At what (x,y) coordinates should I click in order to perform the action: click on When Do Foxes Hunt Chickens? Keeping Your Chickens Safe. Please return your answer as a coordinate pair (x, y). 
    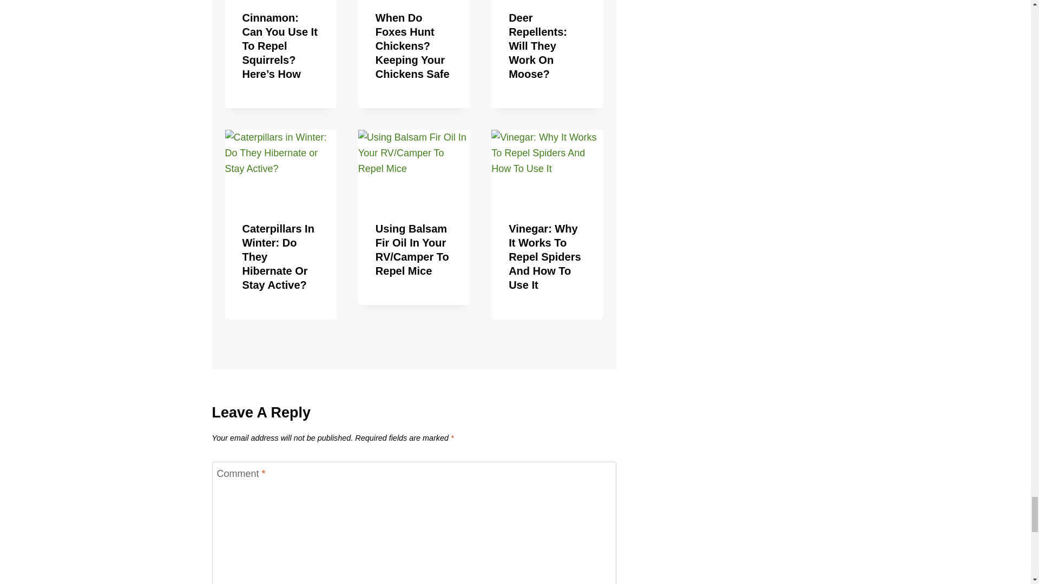
    Looking at the image, I should click on (412, 45).